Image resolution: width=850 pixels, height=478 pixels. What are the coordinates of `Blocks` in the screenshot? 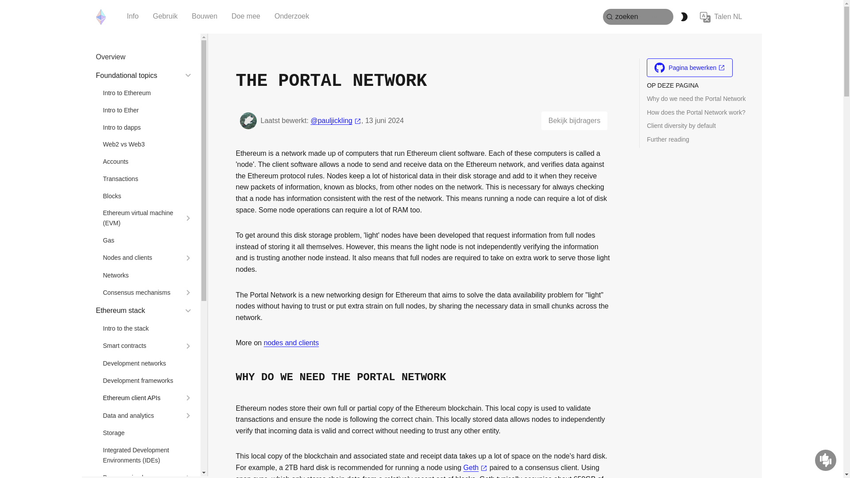 It's located at (148, 196).